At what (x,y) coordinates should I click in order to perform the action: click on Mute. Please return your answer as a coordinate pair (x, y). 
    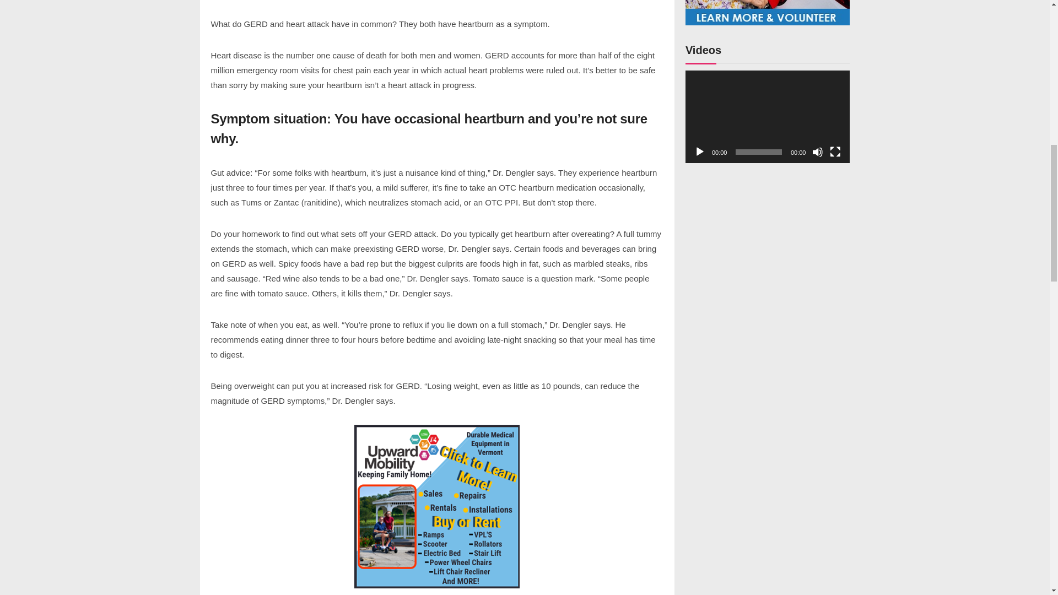
    Looking at the image, I should click on (818, 152).